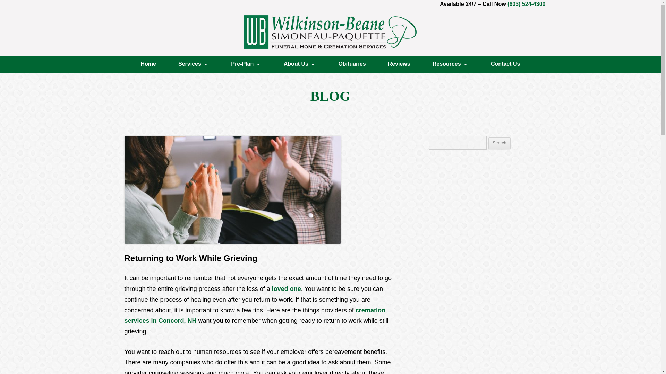  Describe the element at coordinates (330, 96) in the screenshot. I see `BLOG` at that location.